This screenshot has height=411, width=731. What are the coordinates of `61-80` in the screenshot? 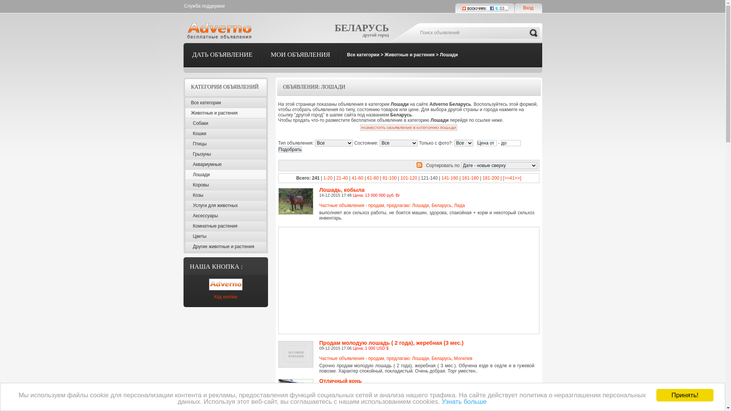 It's located at (373, 178).